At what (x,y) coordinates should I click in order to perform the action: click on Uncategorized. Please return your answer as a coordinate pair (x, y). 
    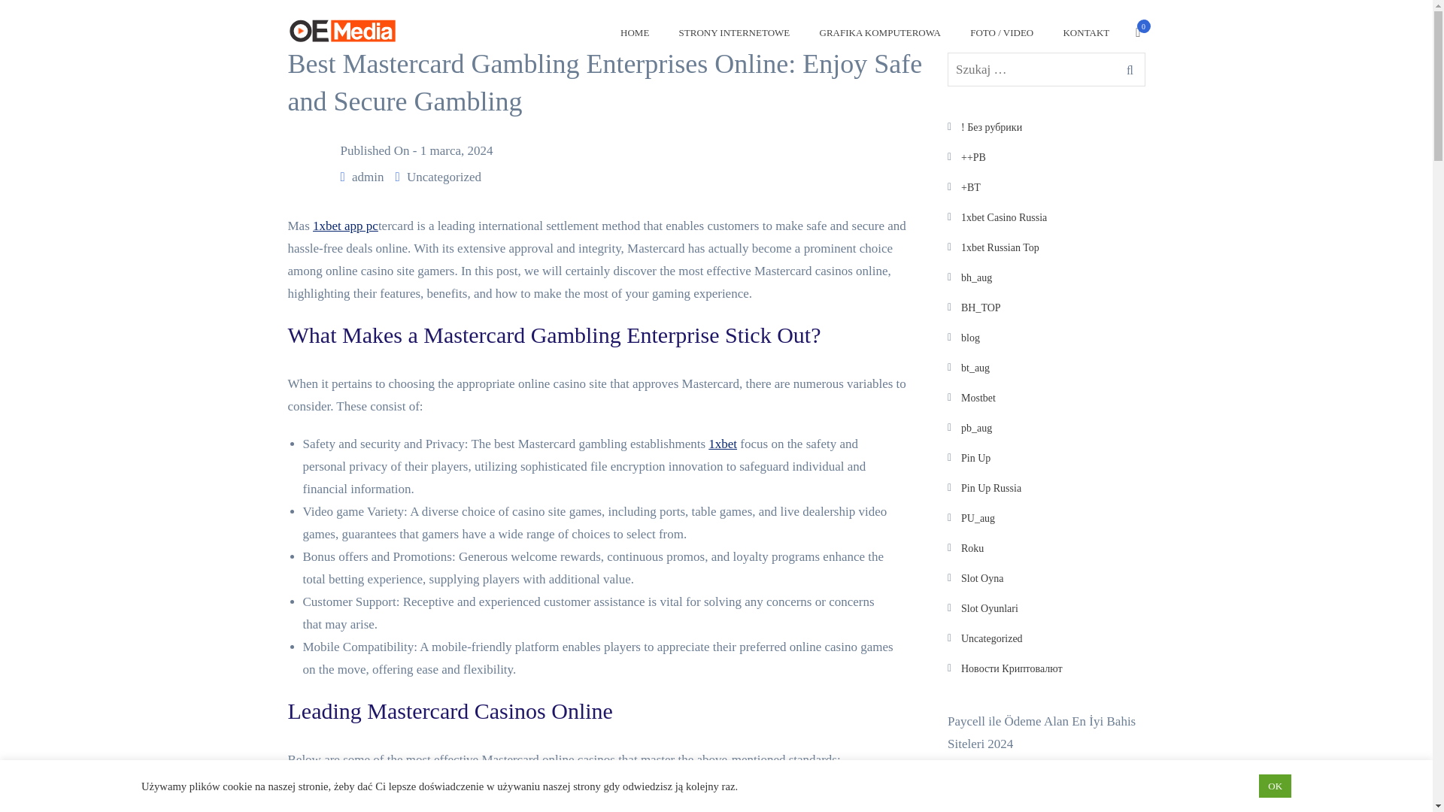
    Looking at the image, I should click on (444, 177).